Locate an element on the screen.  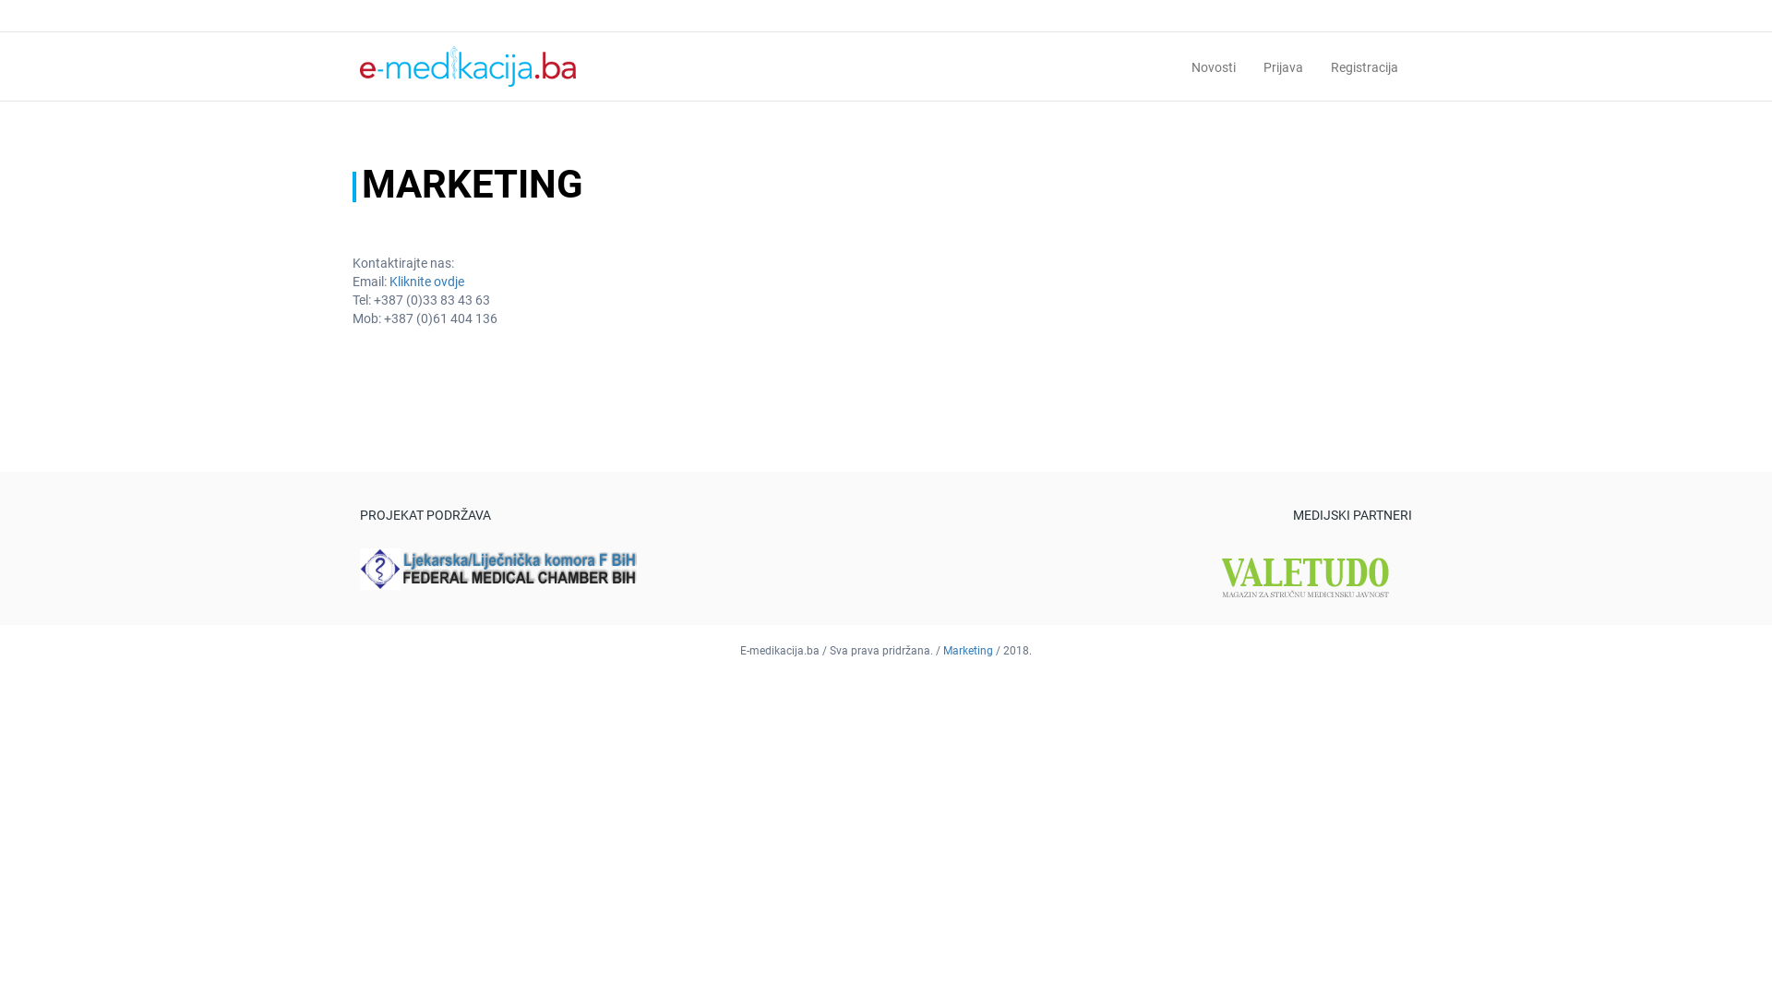
Novosti is located at coordinates (1214, 67).